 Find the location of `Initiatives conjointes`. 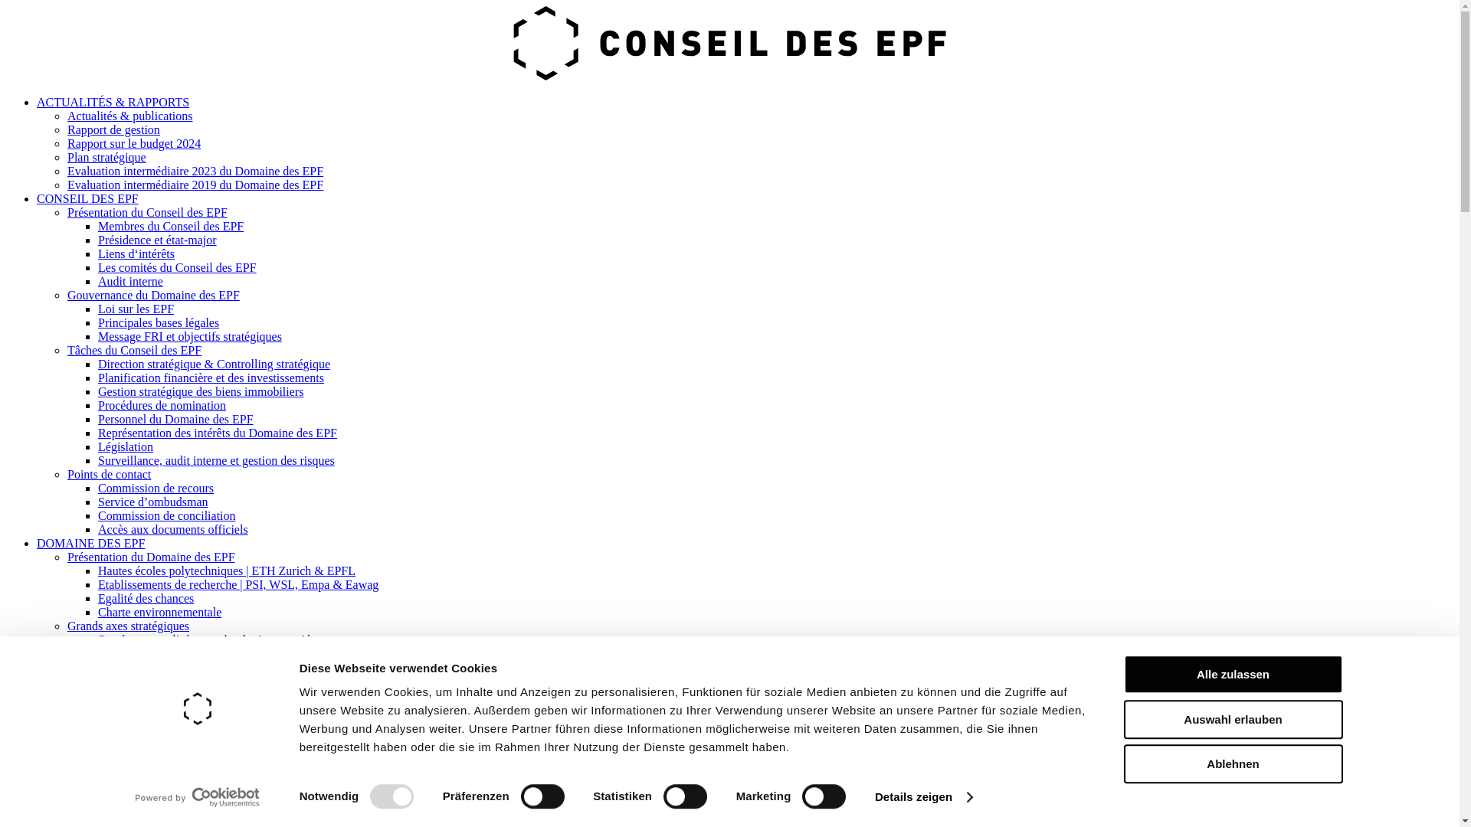

Initiatives conjointes is located at coordinates (119, 737).